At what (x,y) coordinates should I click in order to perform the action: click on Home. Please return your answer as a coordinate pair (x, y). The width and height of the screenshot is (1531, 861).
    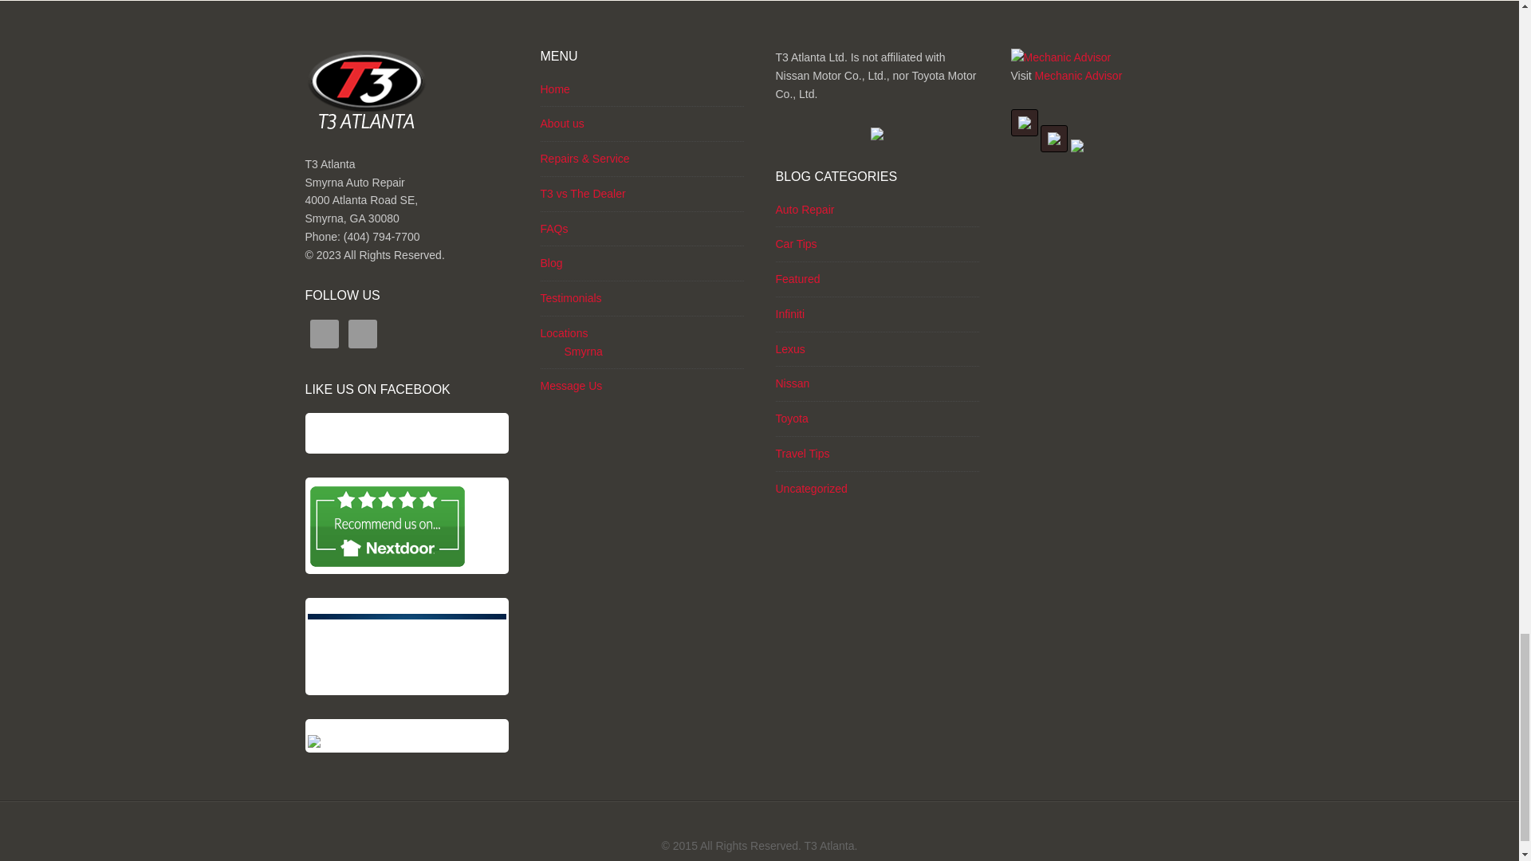
    Looking at the image, I should click on (555, 88).